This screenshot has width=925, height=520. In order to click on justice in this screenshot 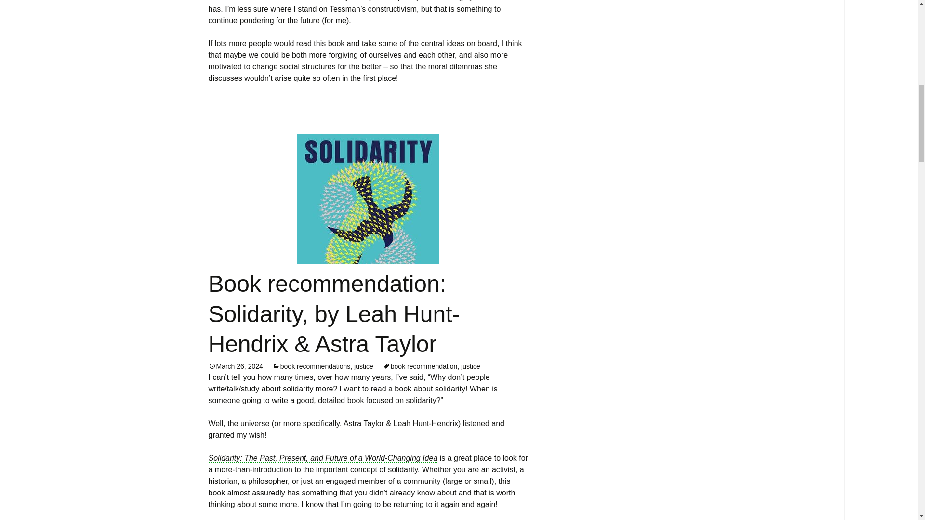, I will do `click(364, 366)`.